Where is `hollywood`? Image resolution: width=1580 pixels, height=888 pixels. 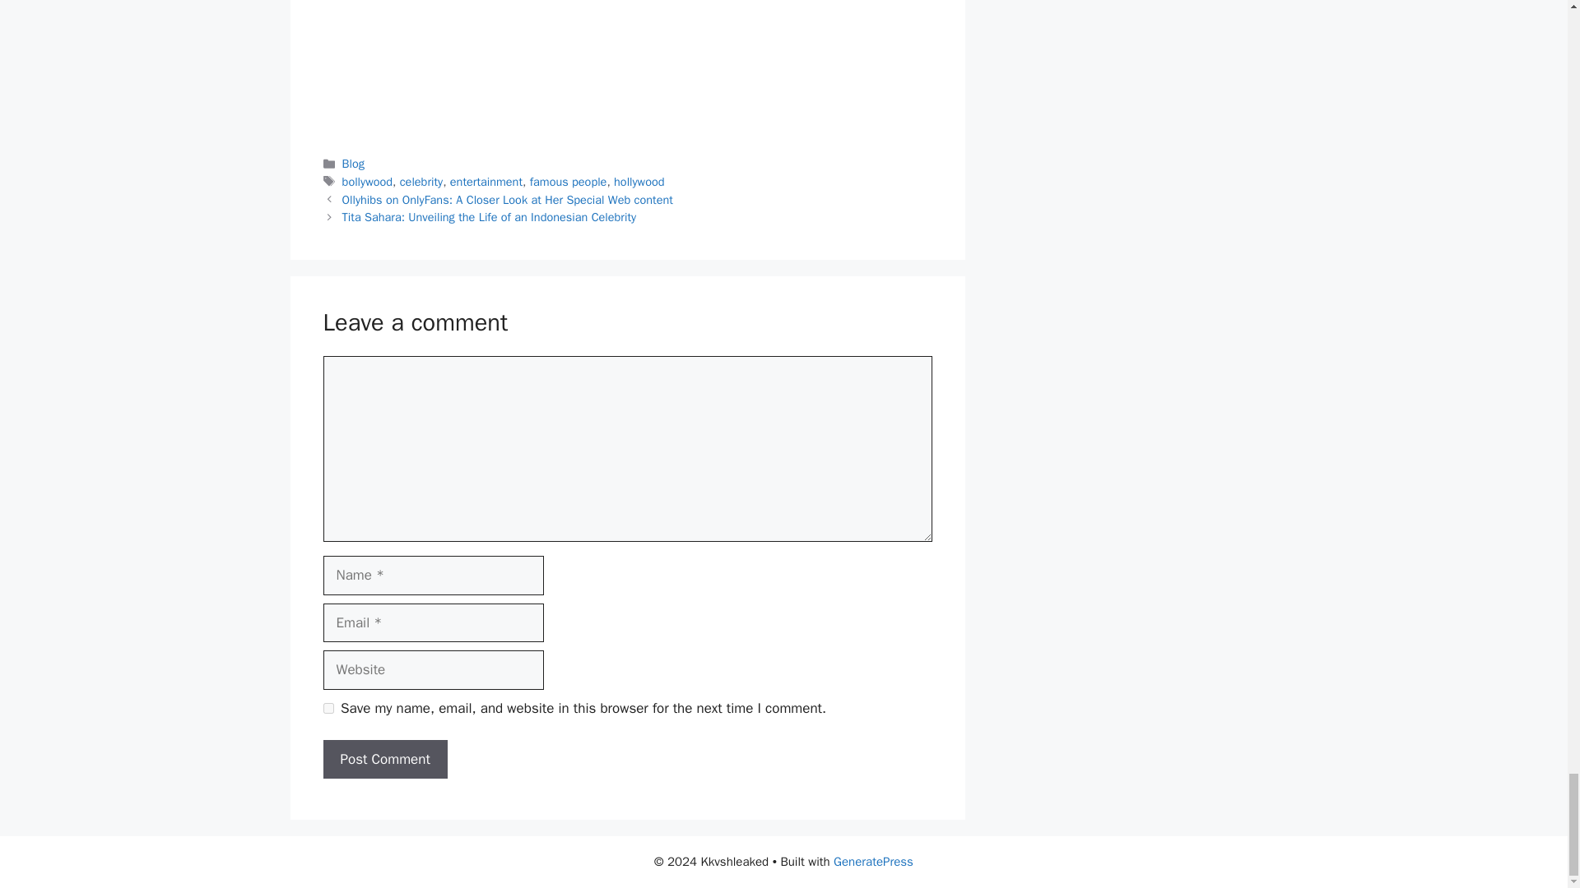
hollywood is located at coordinates (639, 181).